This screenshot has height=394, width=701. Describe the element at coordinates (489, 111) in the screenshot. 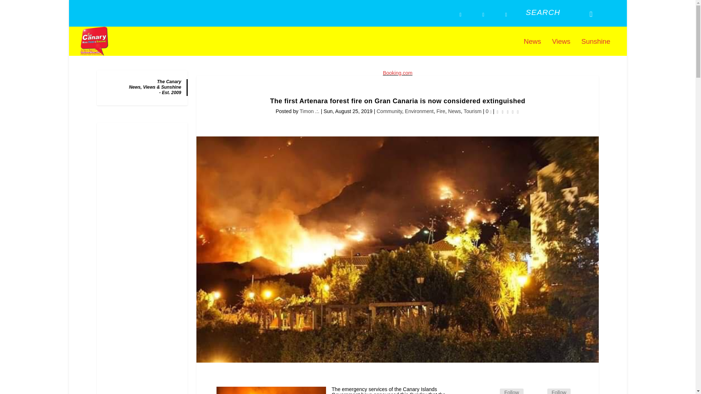

I see `0` at that location.